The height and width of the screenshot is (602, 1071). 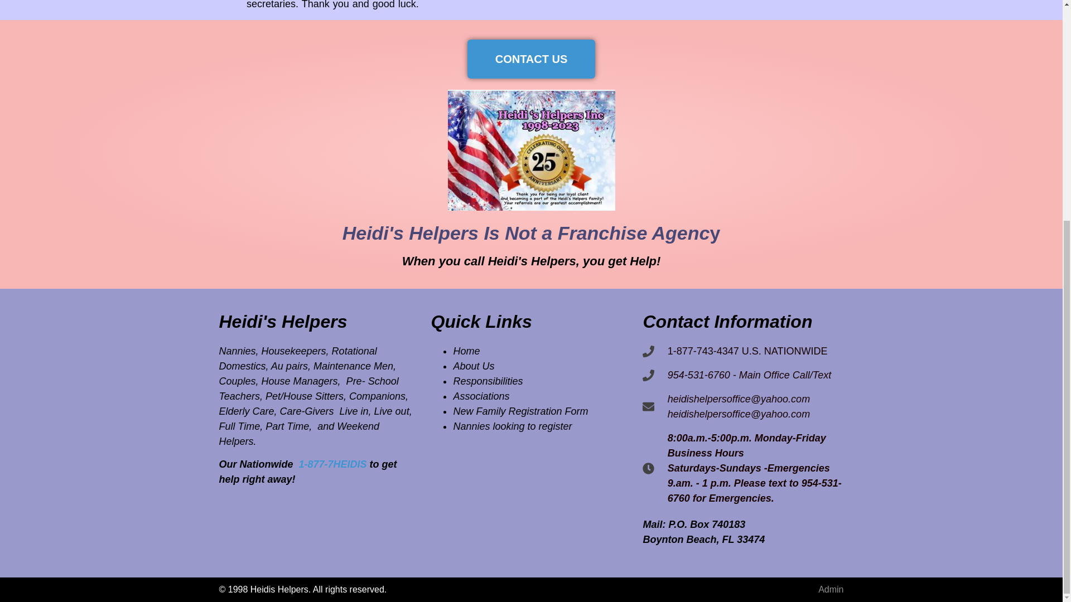 I want to click on CONTACT US, so click(x=531, y=59).